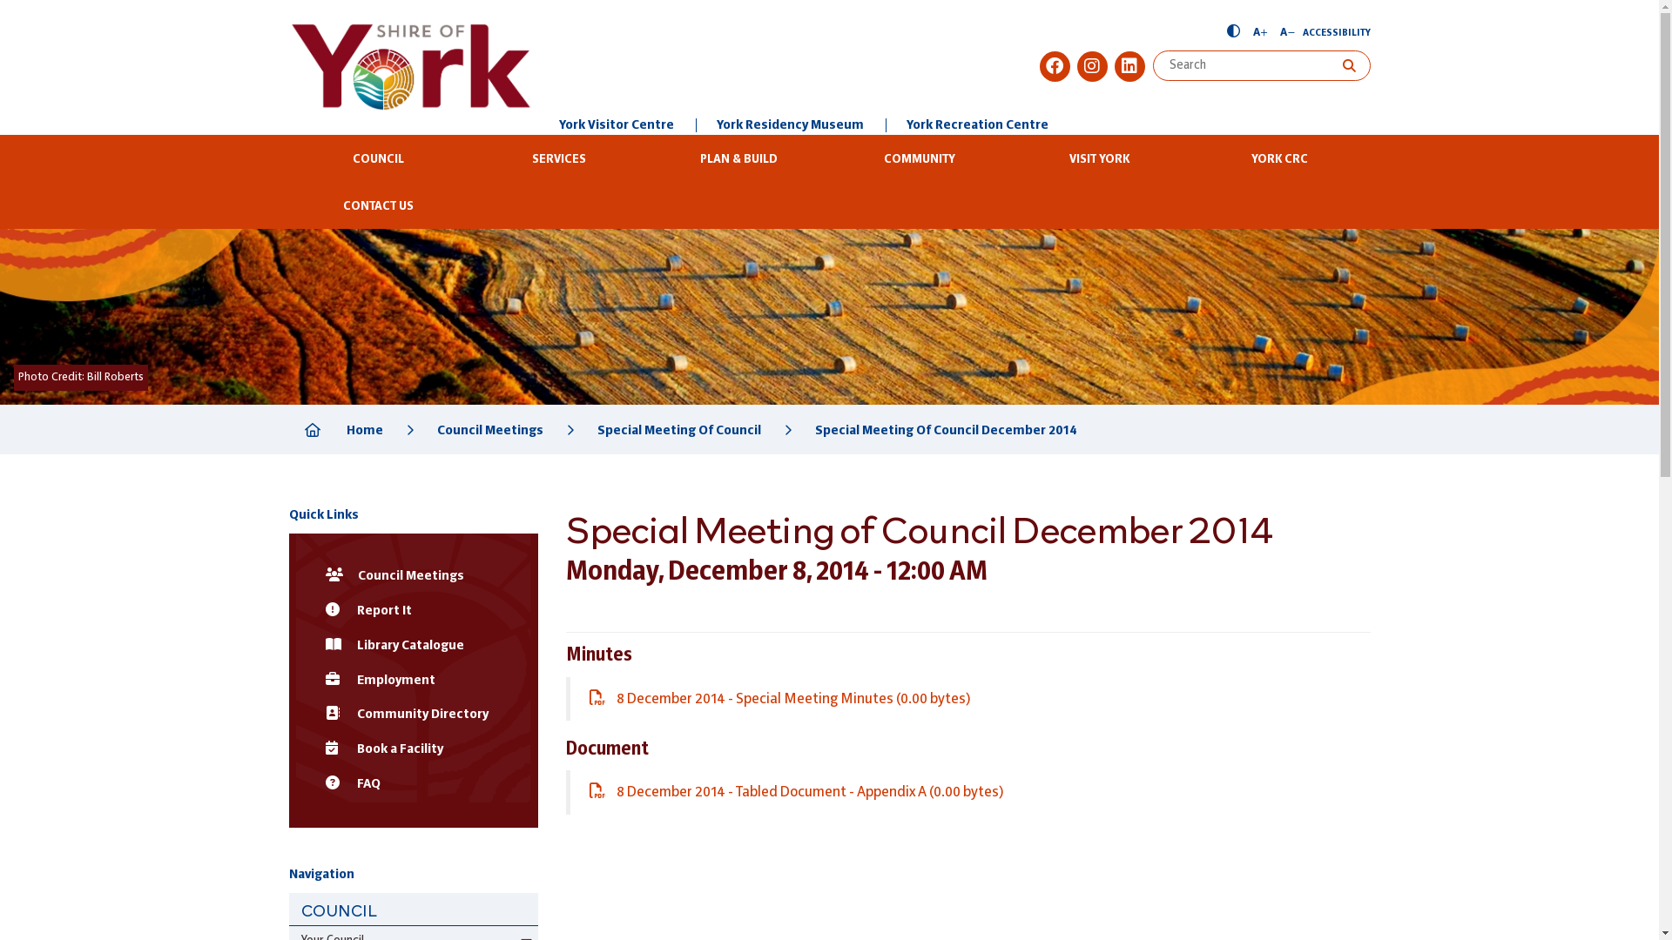 The height and width of the screenshot is (940, 1672). Describe the element at coordinates (789, 125) in the screenshot. I see `York Residency Museum` at that location.